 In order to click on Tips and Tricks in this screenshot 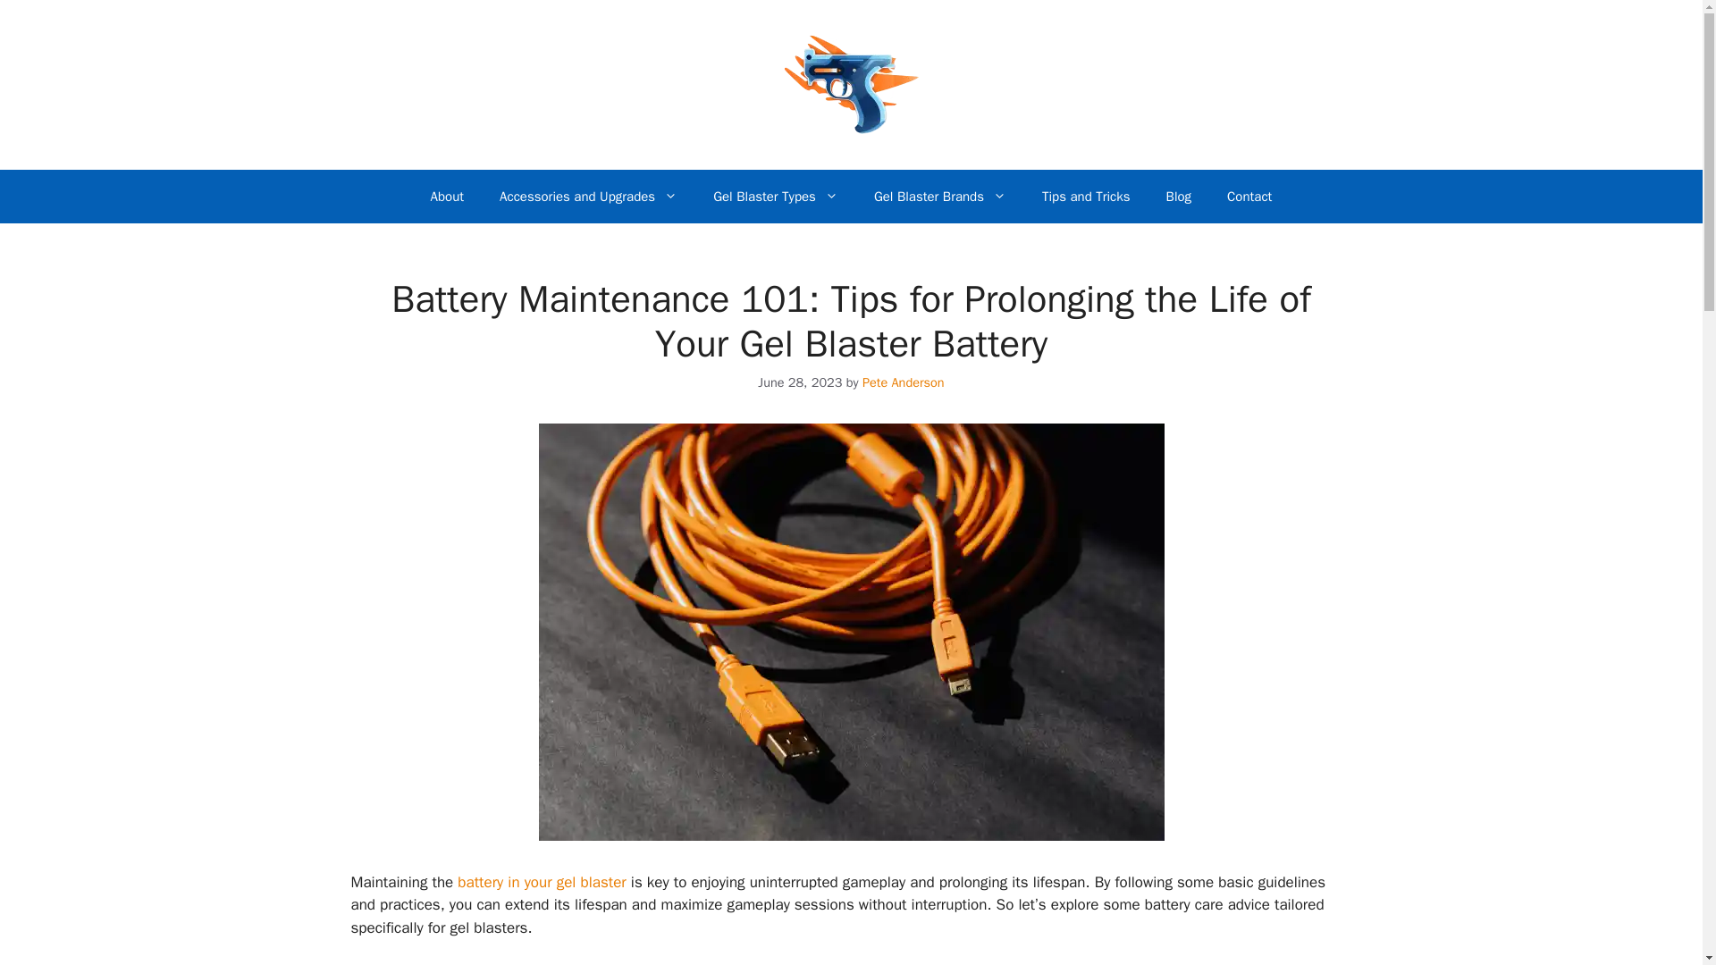, I will do `click(1086, 197)`.